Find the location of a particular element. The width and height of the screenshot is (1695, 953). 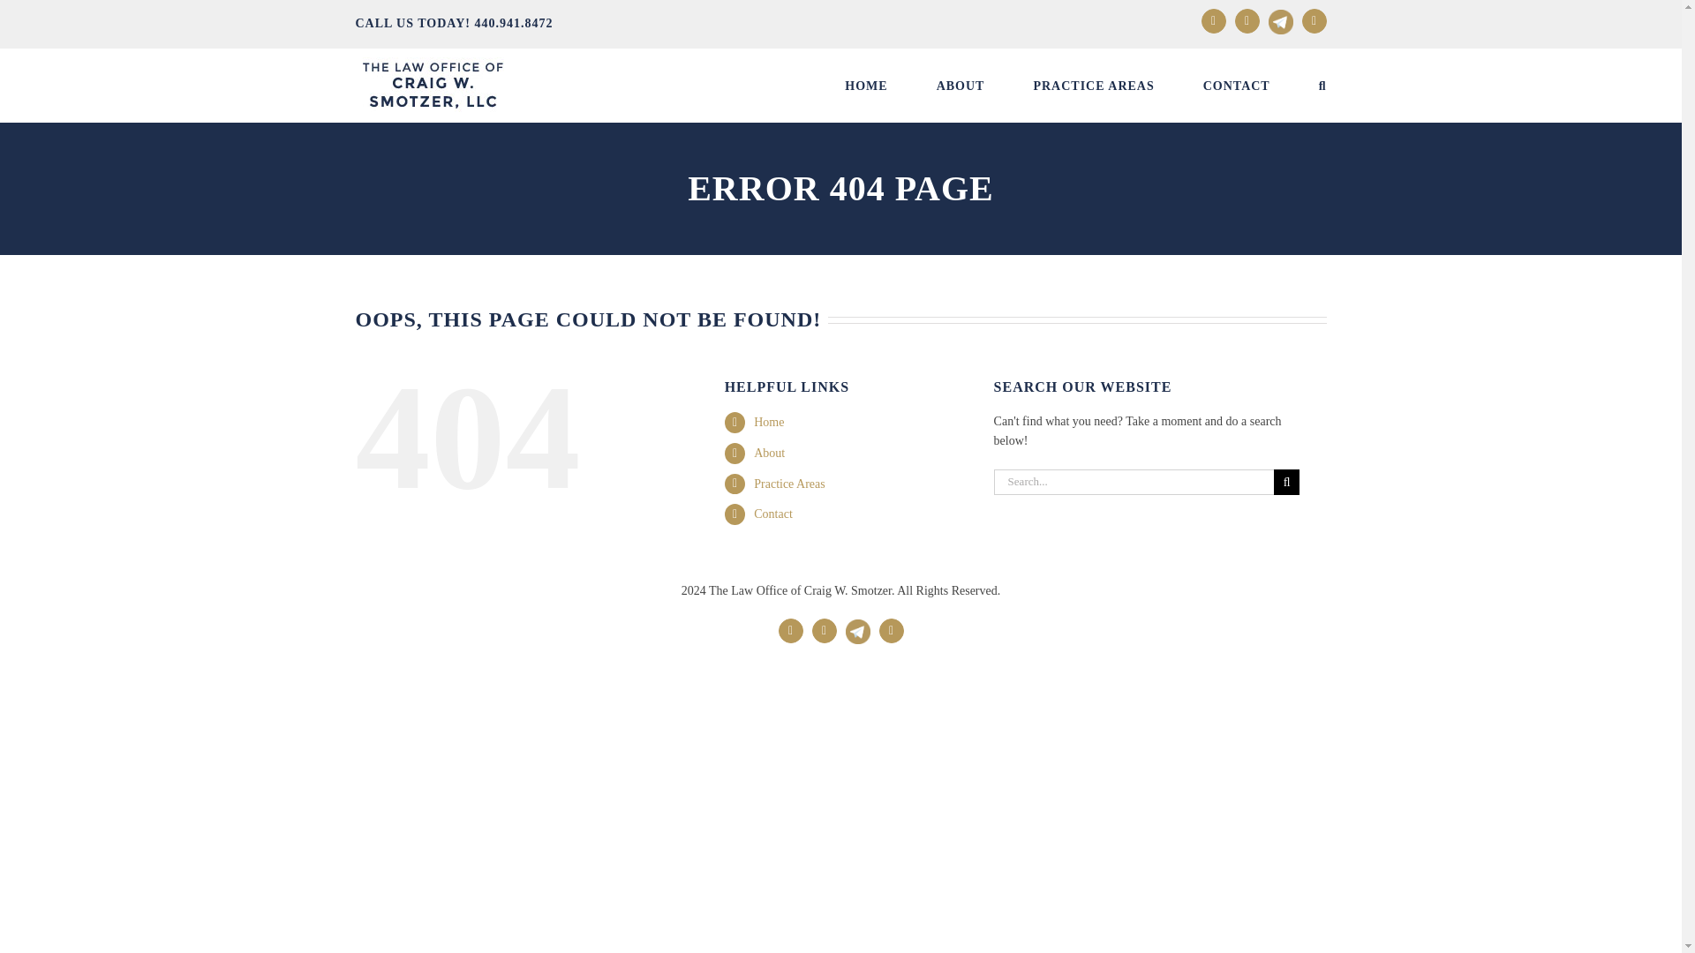

Telegram is located at coordinates (858, 622).